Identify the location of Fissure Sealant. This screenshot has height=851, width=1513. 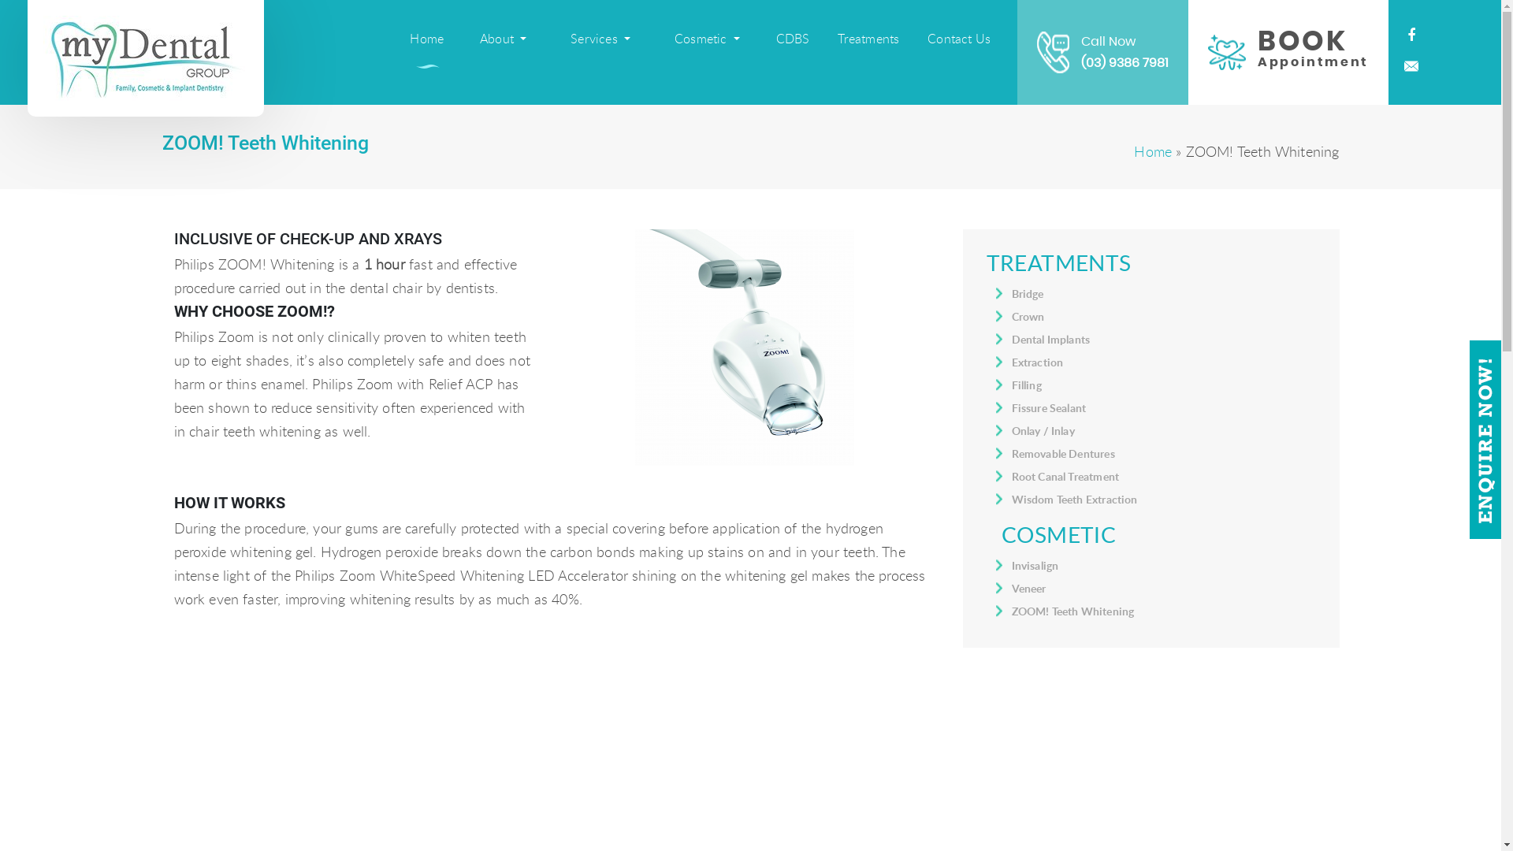
(1050, 408).